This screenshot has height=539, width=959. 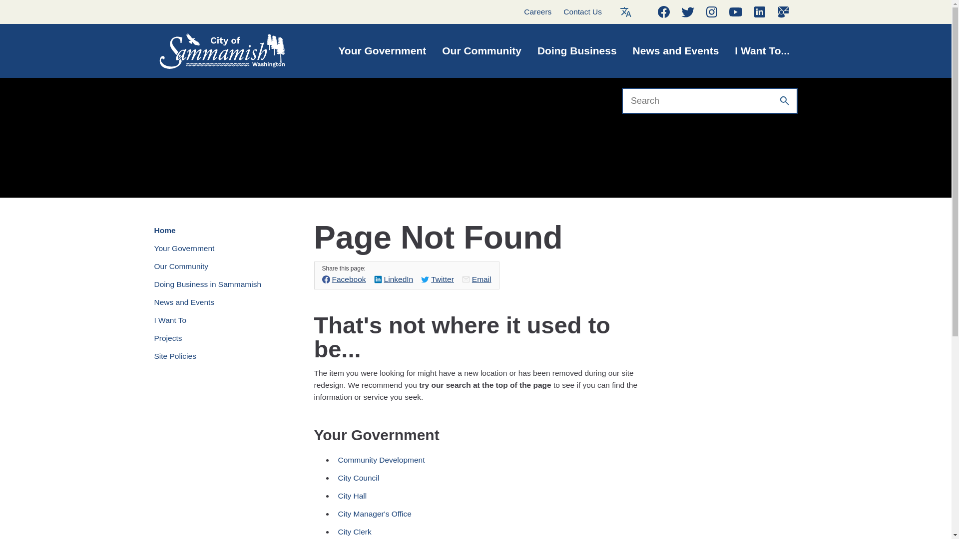 I want to click on Community Development, so click(x=443, y=460).